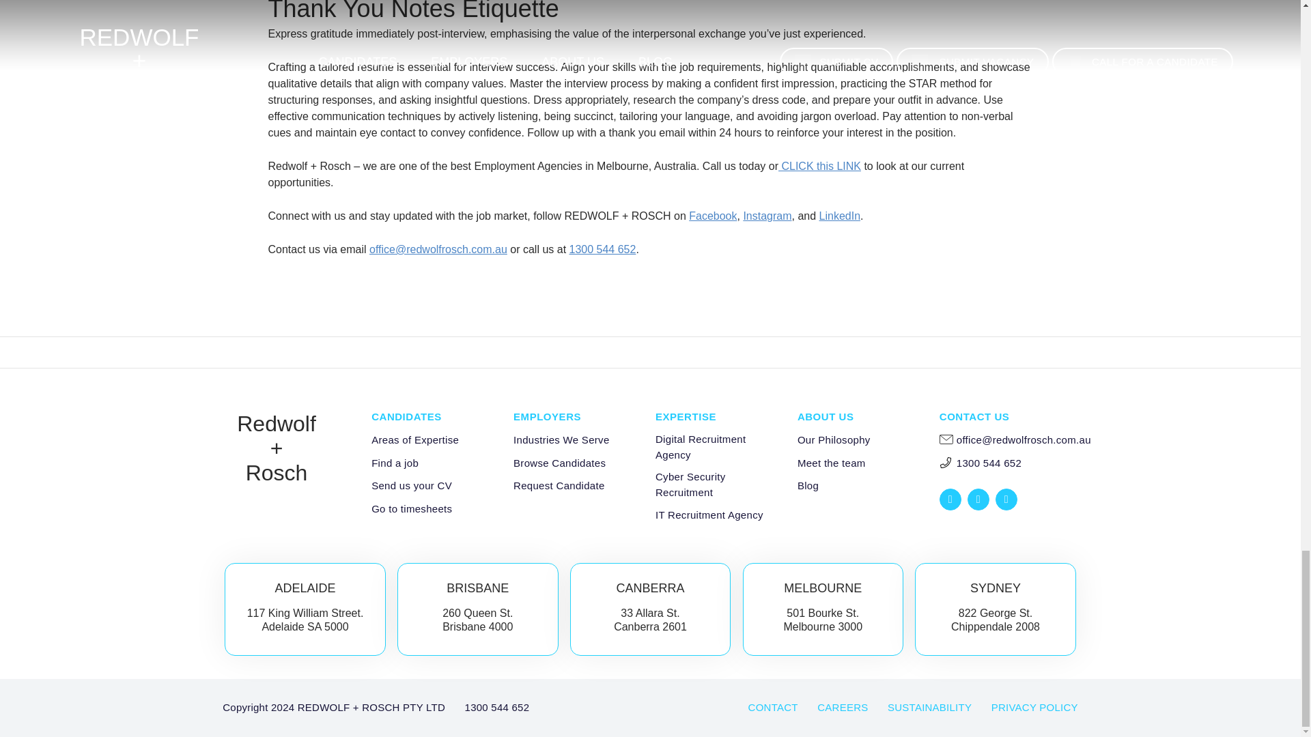 The height and width of the screenshot is (737, 1311). What do you see at coordinates (840, 216) in the screenshot?
I see `LinkedIn` at bounding box center [840, 216].